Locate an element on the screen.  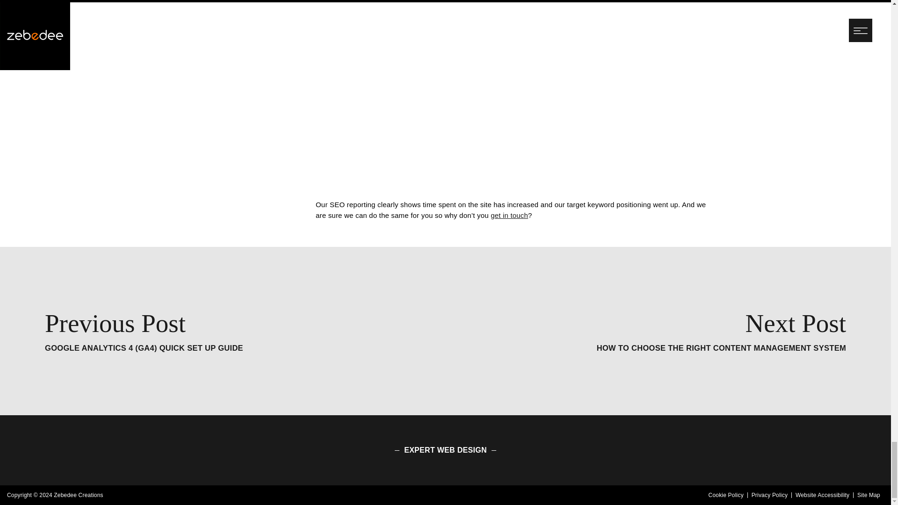
Cookie Policy is located at coordinates (726, 495).